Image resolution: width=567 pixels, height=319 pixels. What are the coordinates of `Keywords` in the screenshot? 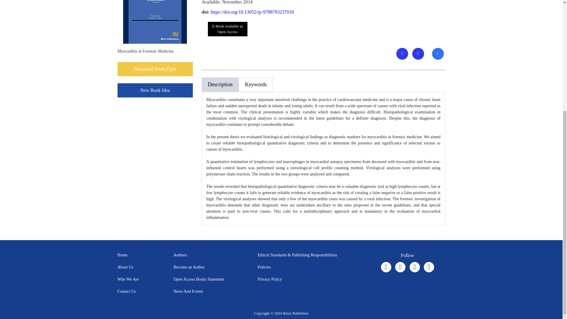 It's located at (256, 84).